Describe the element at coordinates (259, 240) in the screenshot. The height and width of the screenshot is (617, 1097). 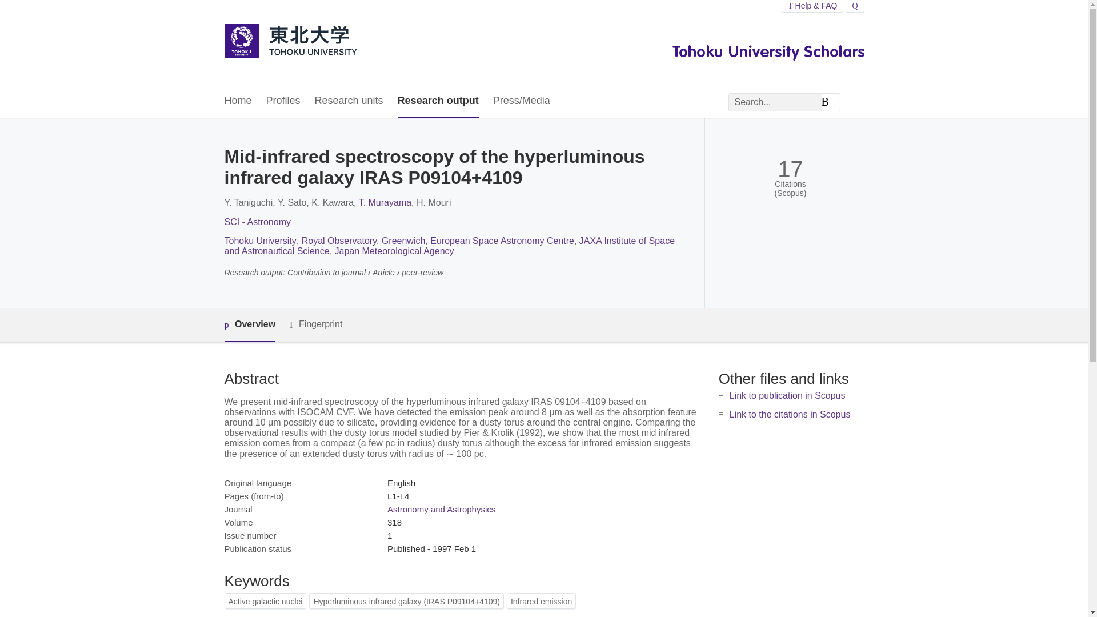
I see `Tohoku University` at that location.